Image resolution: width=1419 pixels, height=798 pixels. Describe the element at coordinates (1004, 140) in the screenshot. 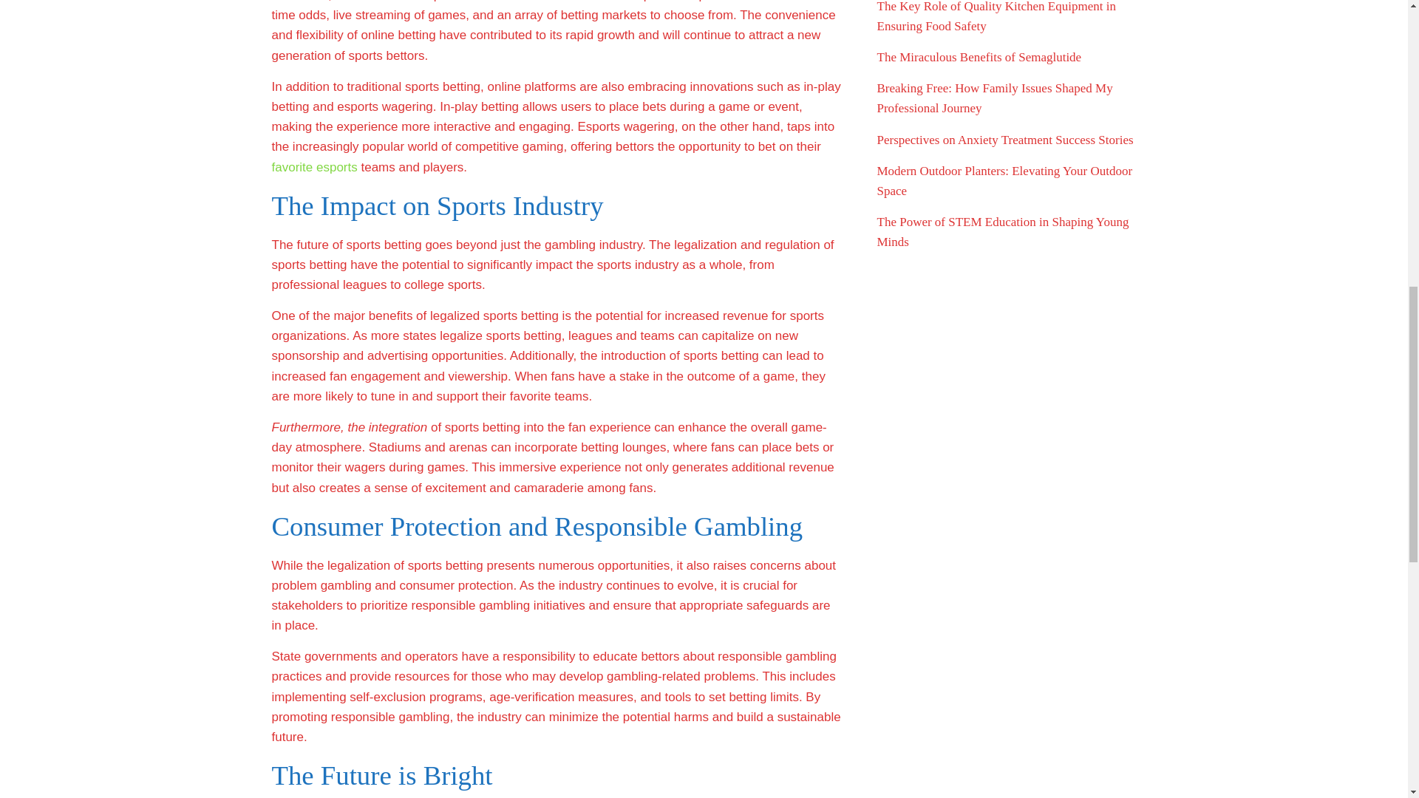

I see `Perspectives on Anxiety Treatment Success Stories` at that location.